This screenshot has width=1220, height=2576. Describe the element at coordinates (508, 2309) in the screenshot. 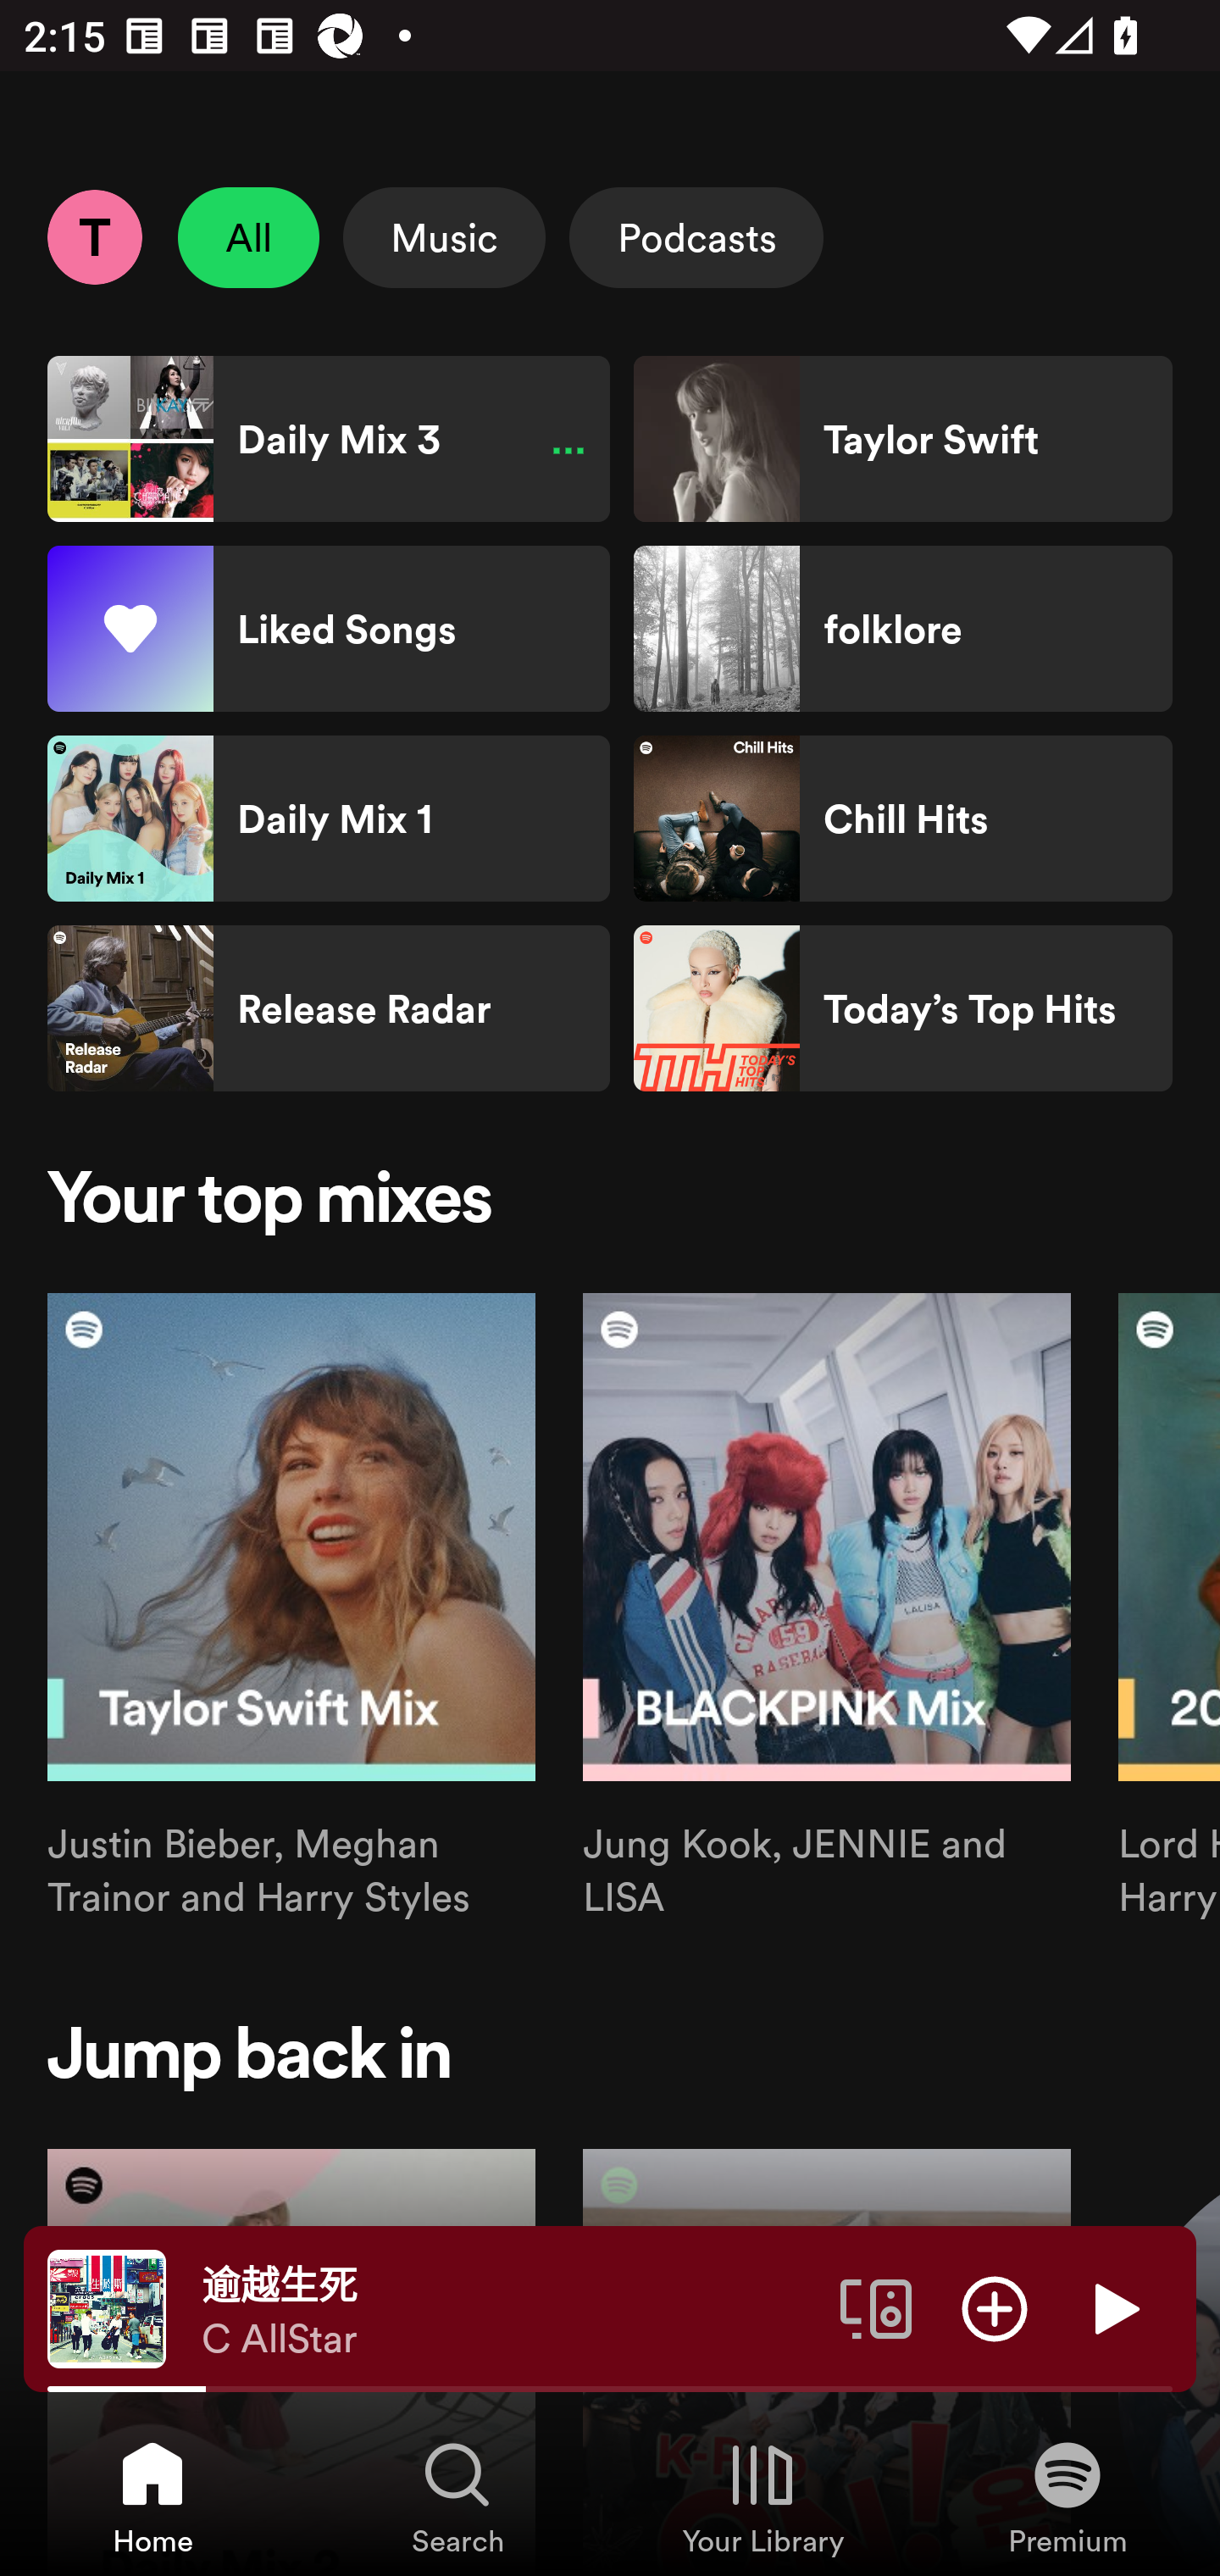

I see `逾越生死 C AllStar` at that location.